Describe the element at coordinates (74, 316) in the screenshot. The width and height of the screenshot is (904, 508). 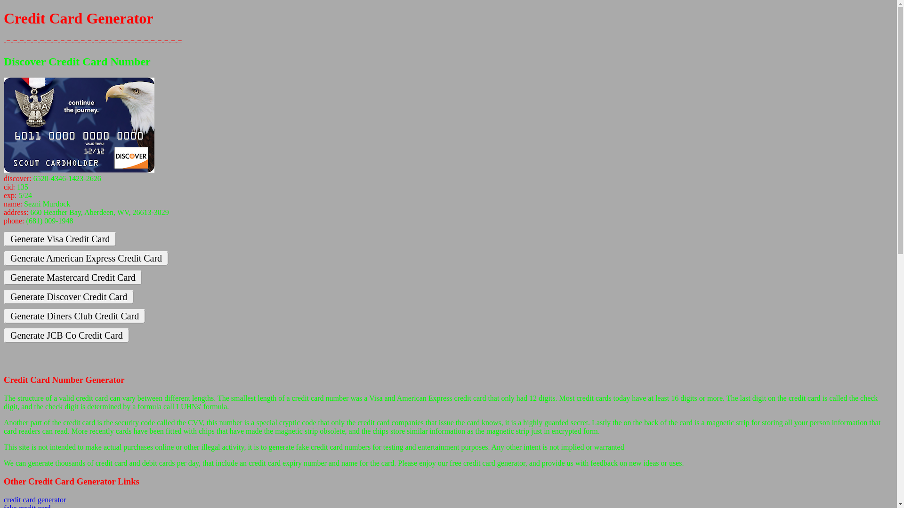
I see `Generate Diners Club Credit Card` at that location.